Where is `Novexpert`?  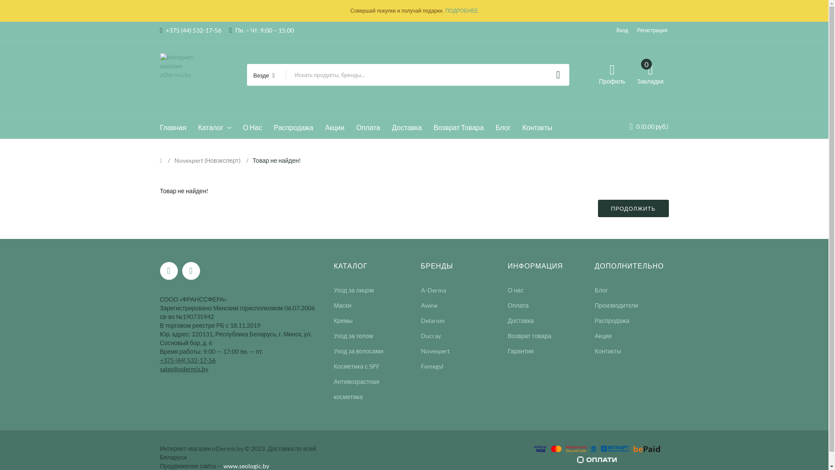
Novexpert is located at coordinates (435, 351).